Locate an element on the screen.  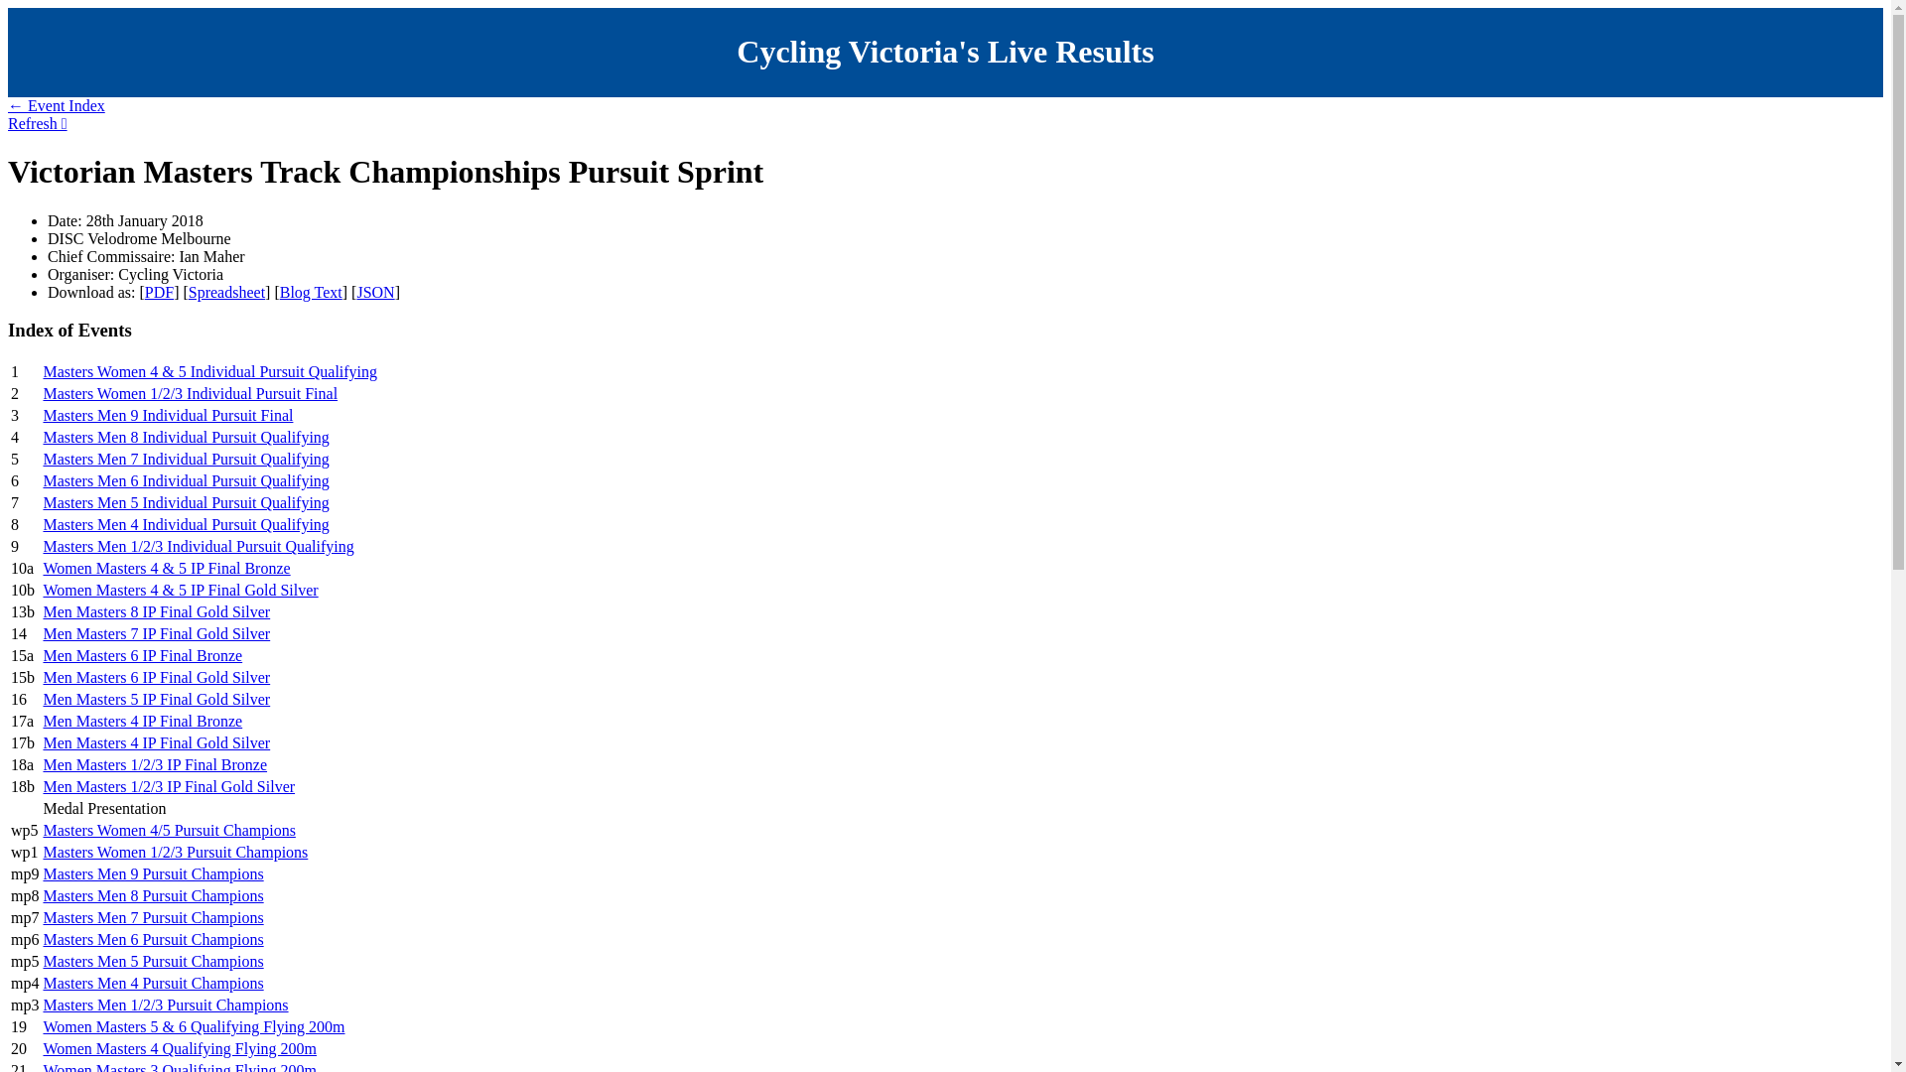
Women Masters 4 Qualifying Flying 200m is located at coordinates (180, 1048).